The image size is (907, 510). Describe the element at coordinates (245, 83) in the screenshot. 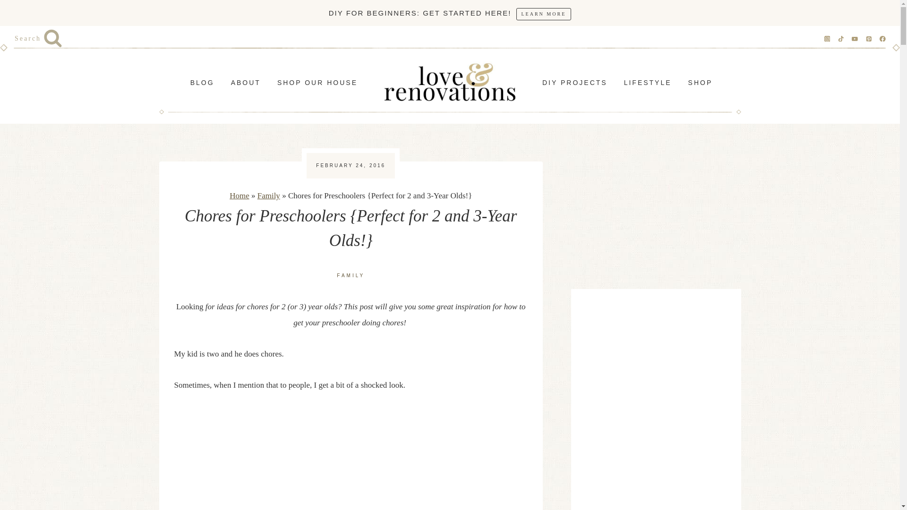

I see `ABOUT` at that location.